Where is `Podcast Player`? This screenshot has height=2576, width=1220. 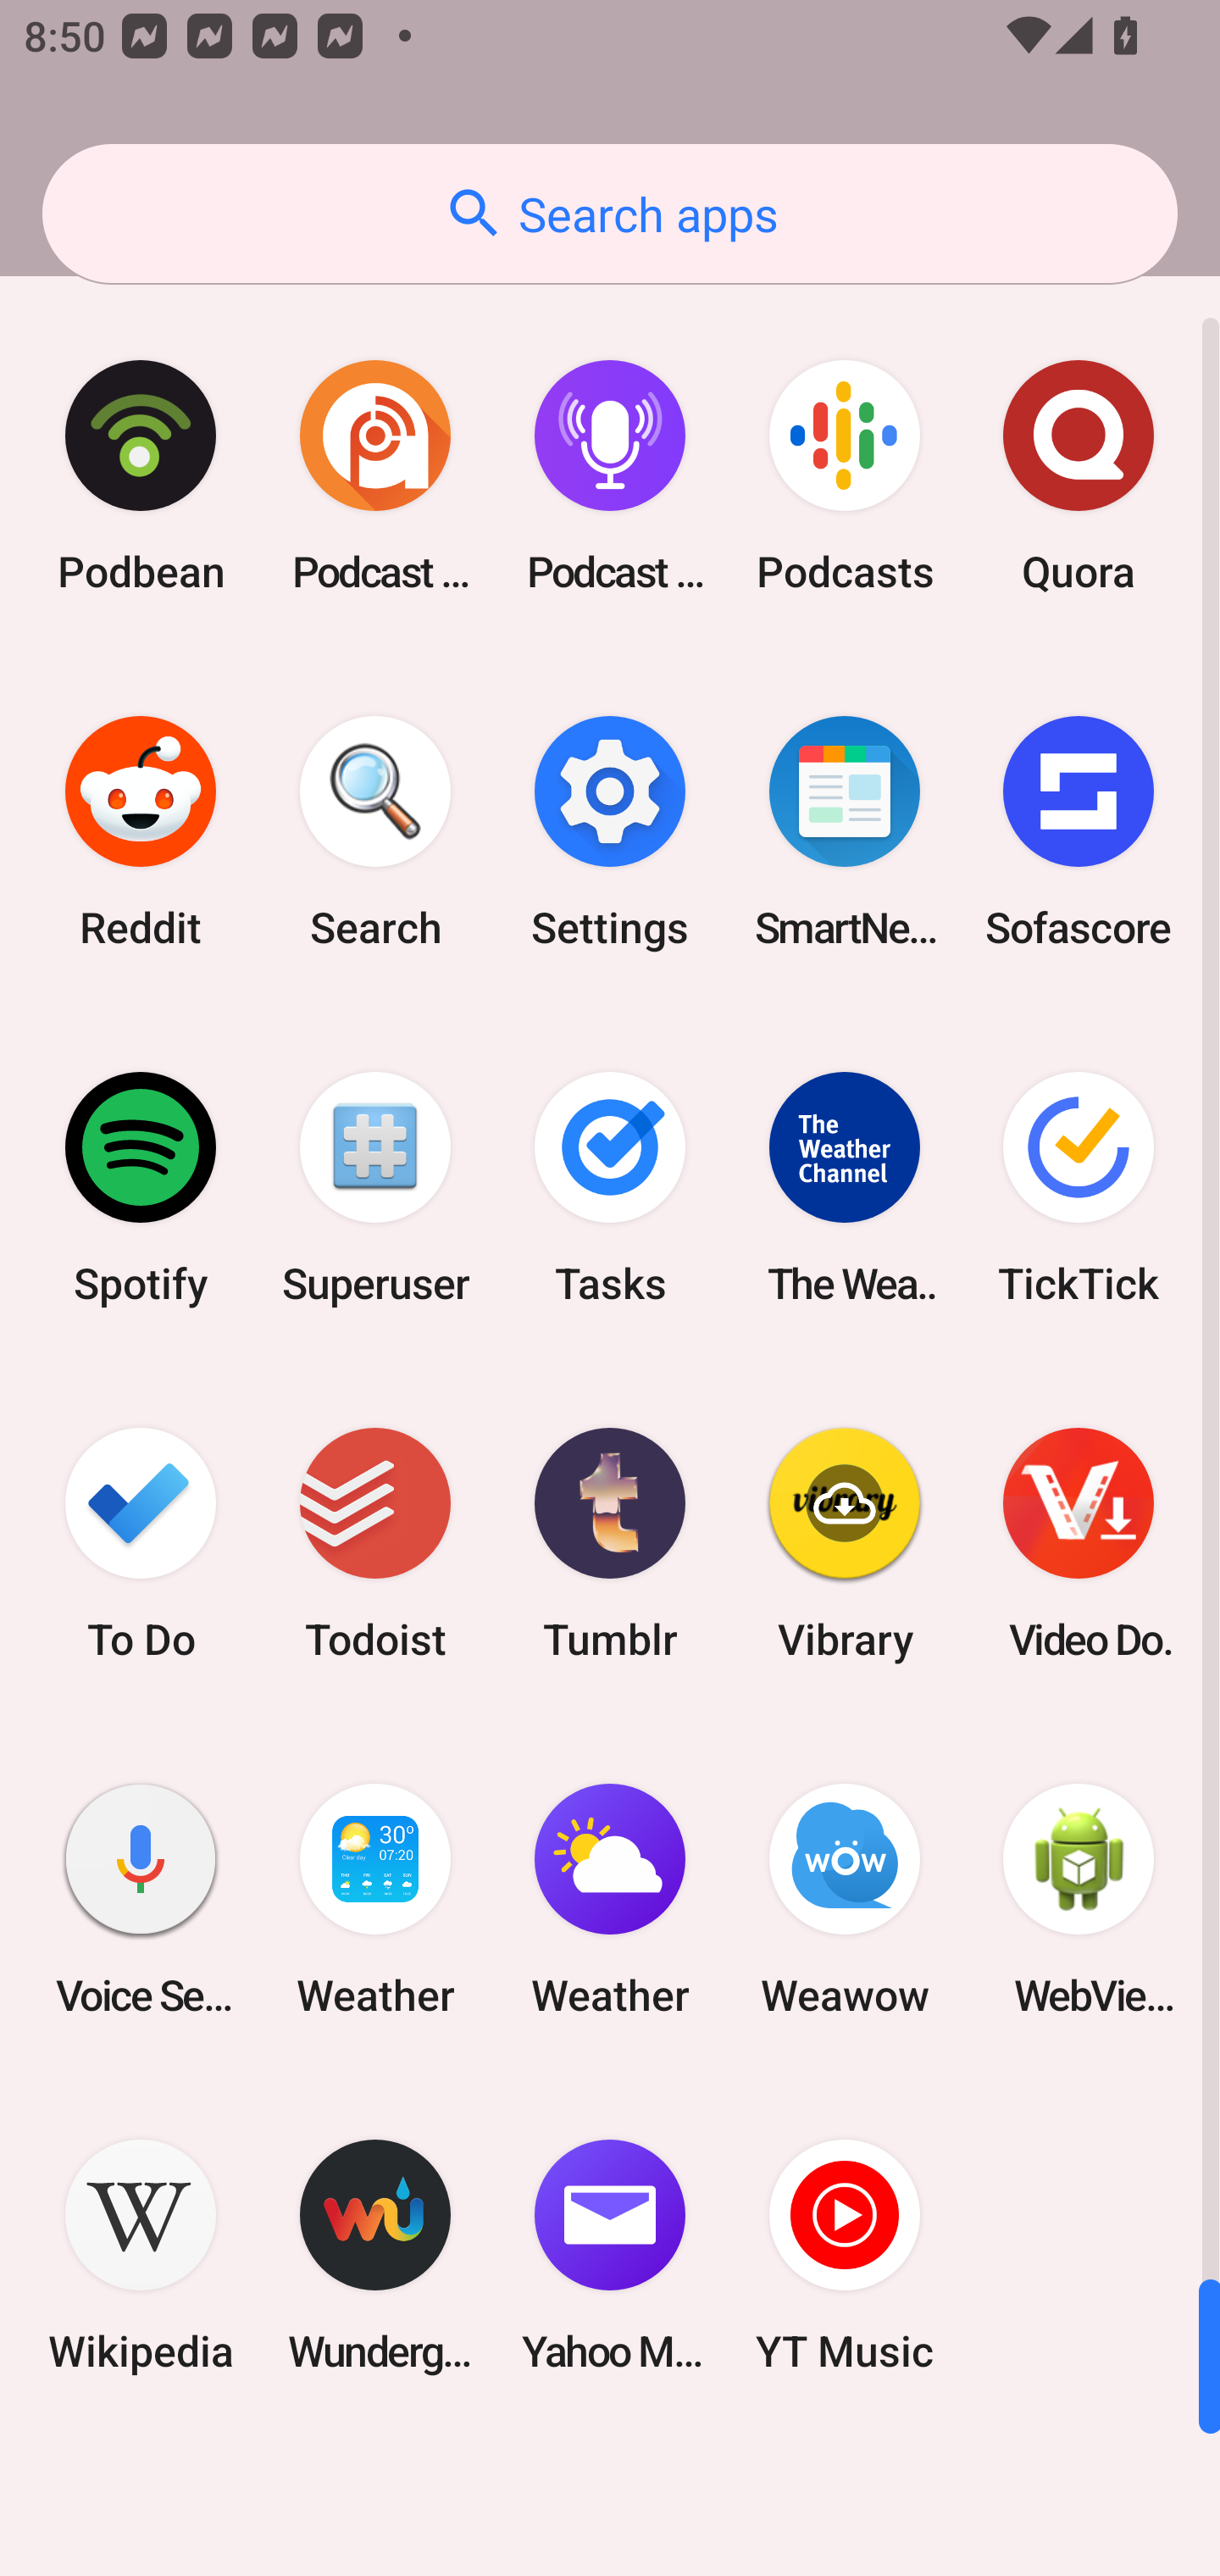 Podcast Player is located at coordinates (610, 476).